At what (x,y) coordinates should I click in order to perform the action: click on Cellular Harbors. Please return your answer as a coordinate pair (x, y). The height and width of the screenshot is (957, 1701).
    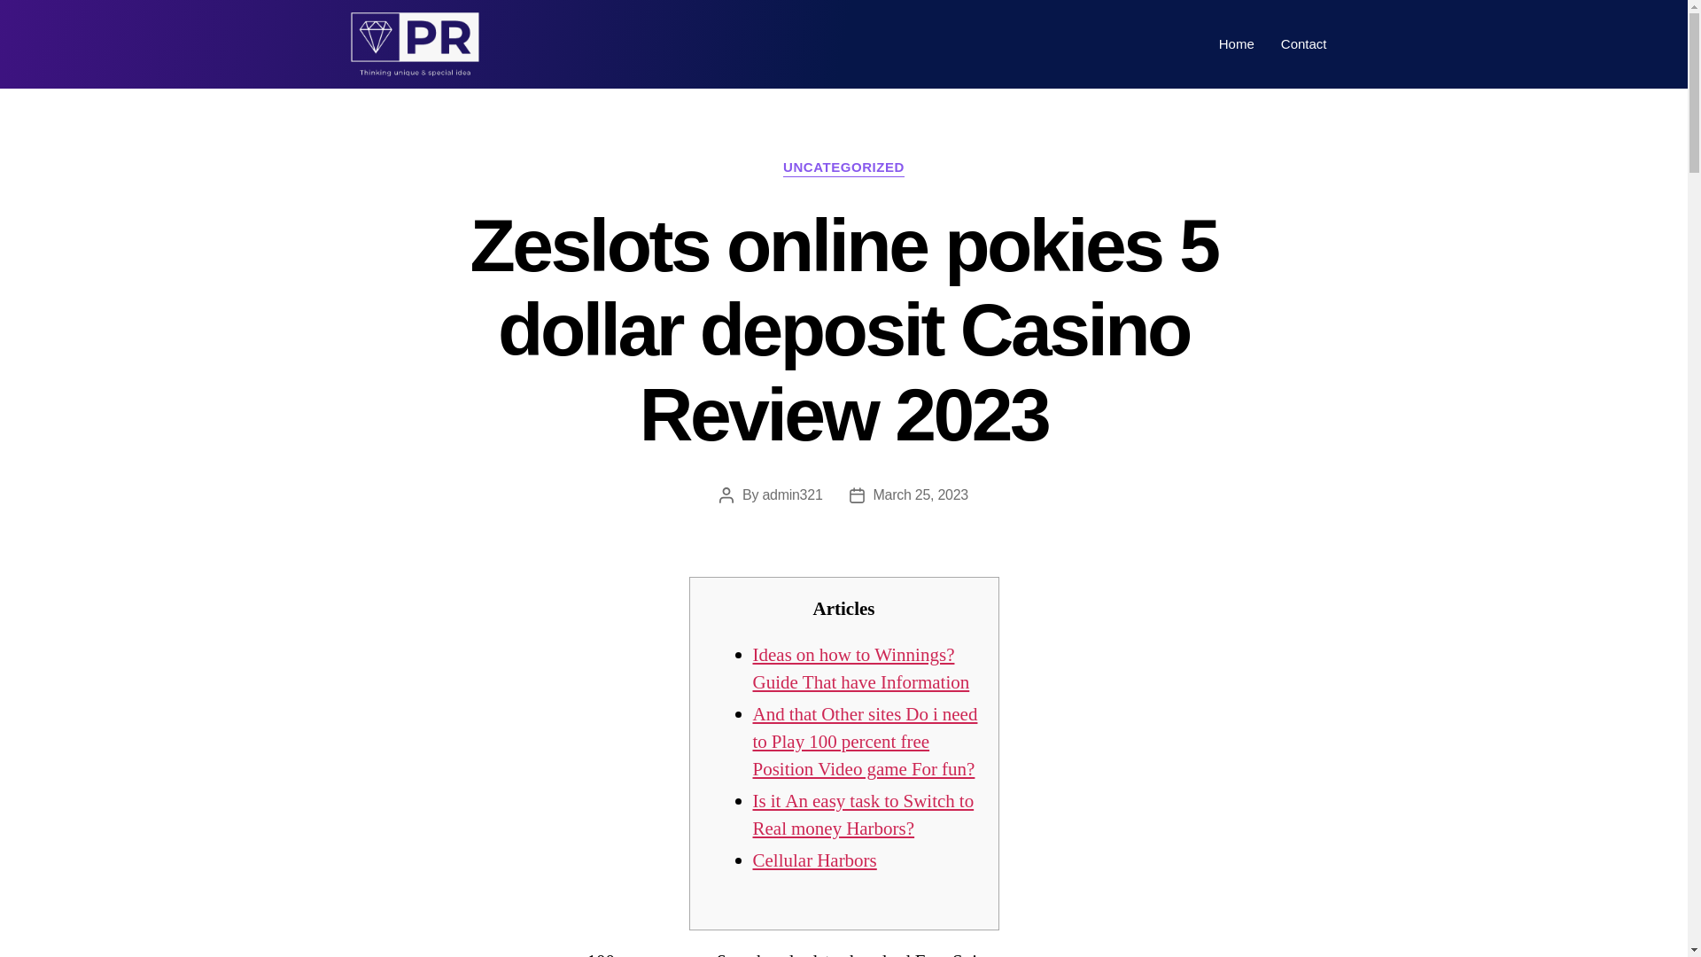
    Looking at the image, I should click on (815, 860).